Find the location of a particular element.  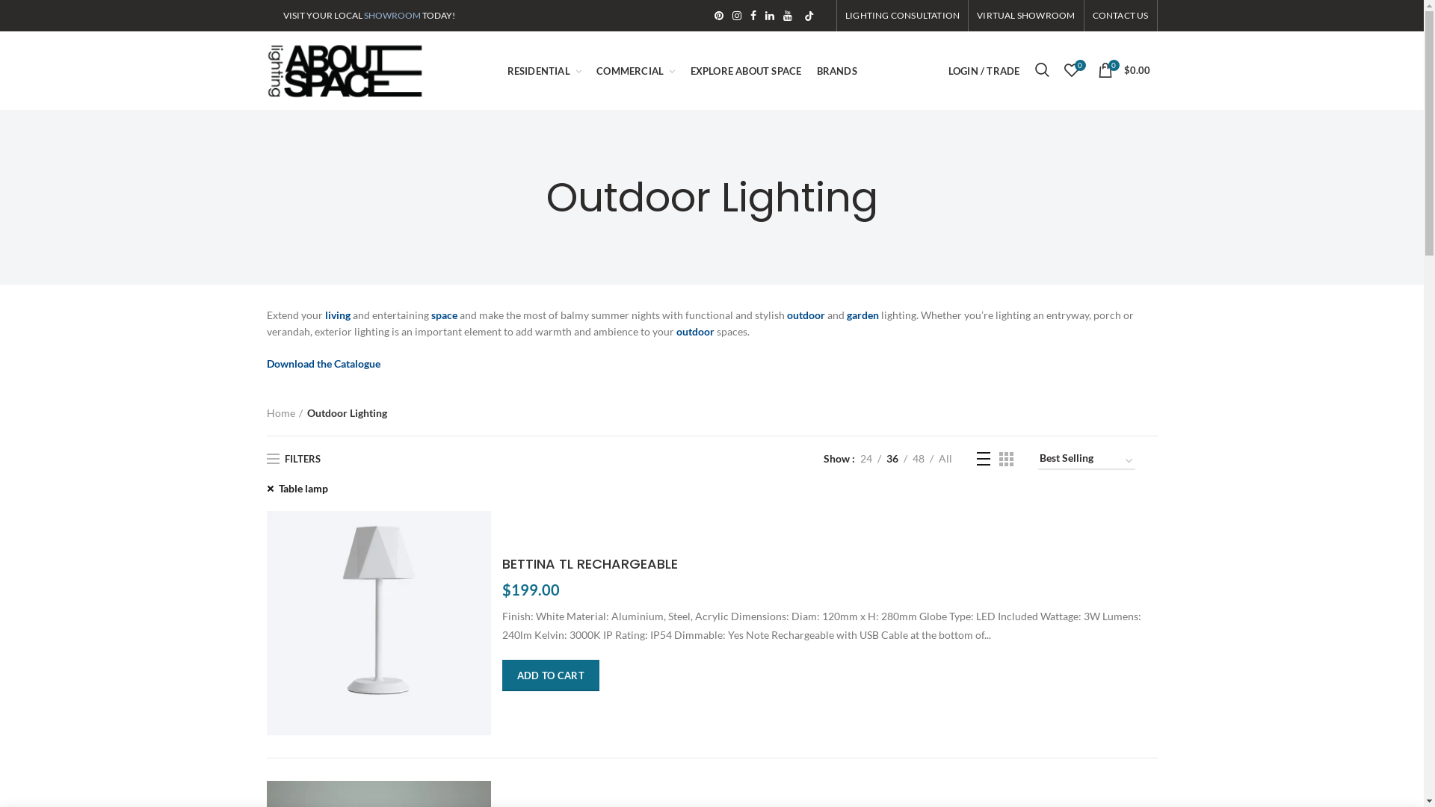

36 is located at coordinates (892, 459).